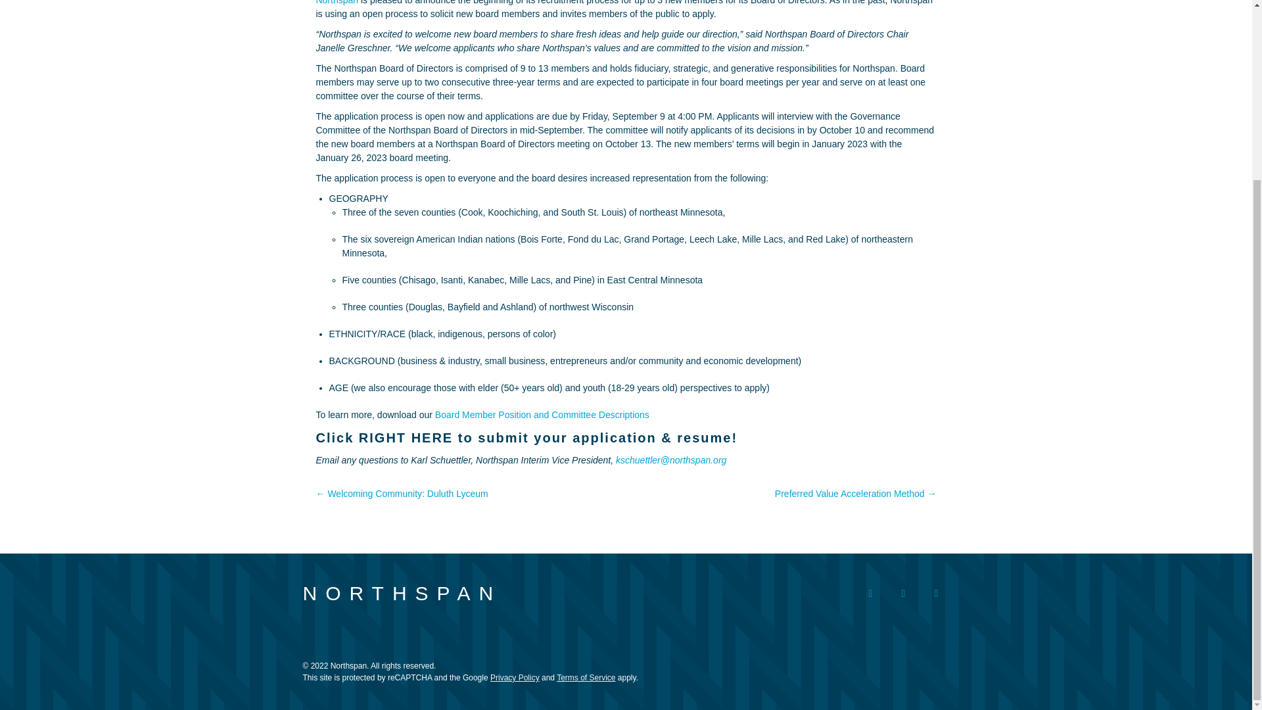 This screenshot has height=710, width=1262. Describe the element at coordinates (935, 594) in the screenshot. I see `Linked In` at that location.